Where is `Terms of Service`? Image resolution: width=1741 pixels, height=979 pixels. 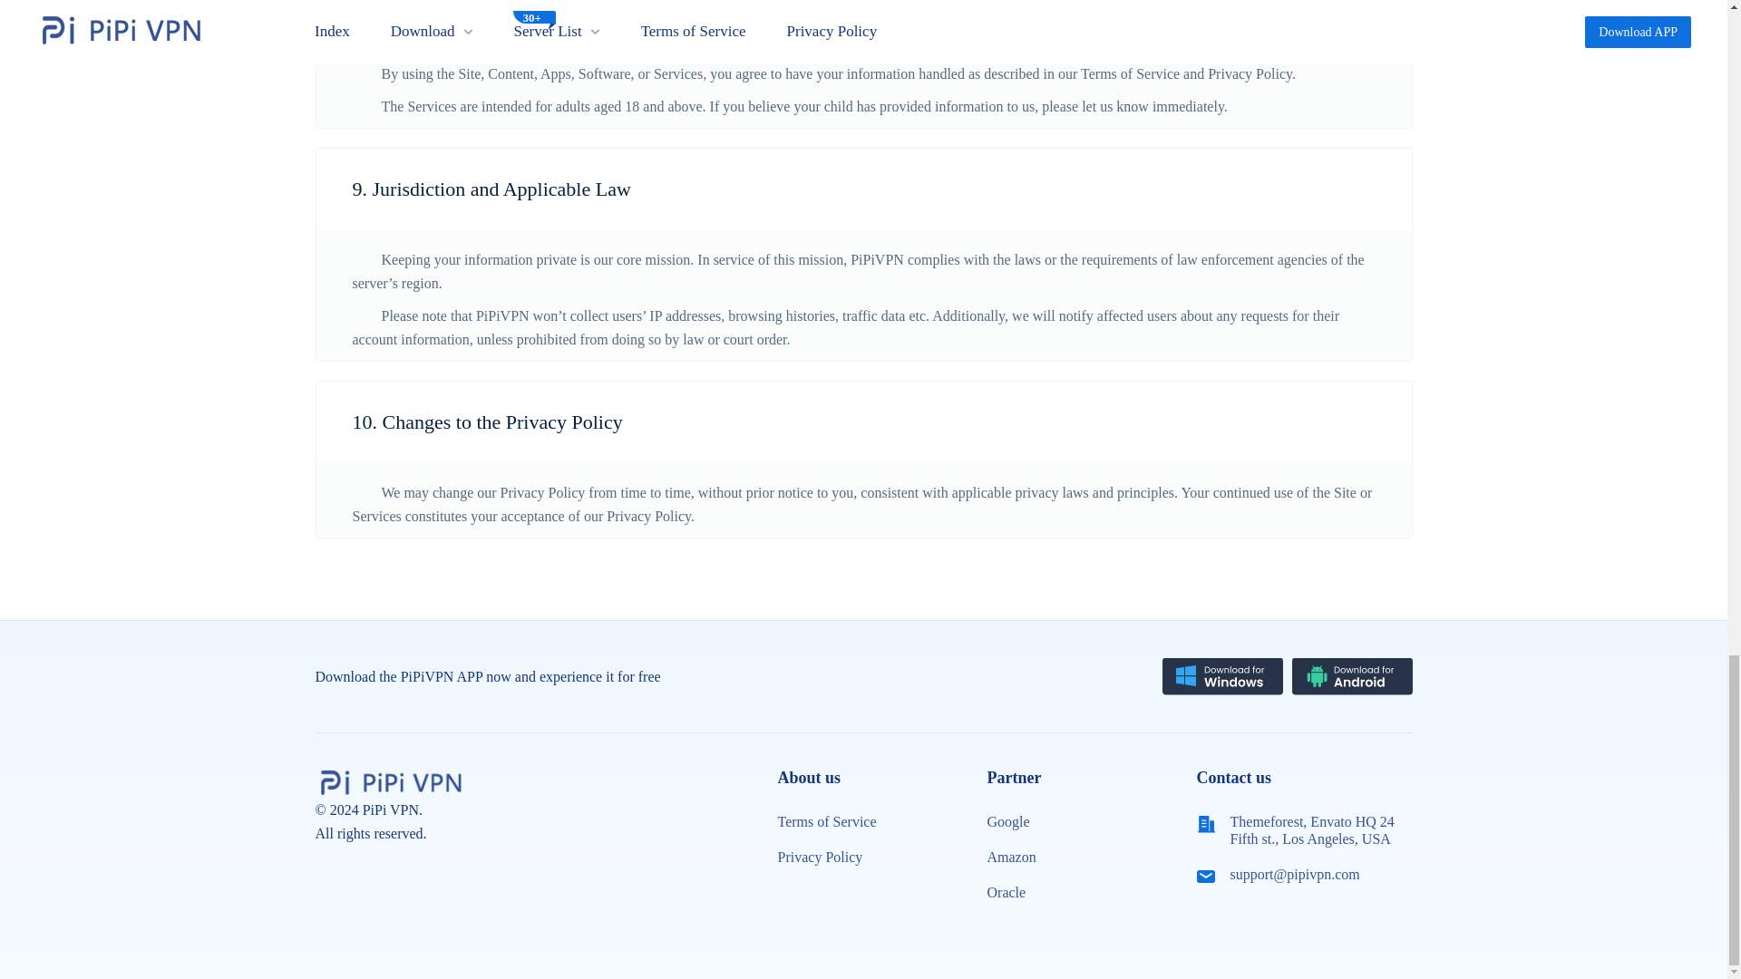
Terms of Service is located at coordinates (827, 821).